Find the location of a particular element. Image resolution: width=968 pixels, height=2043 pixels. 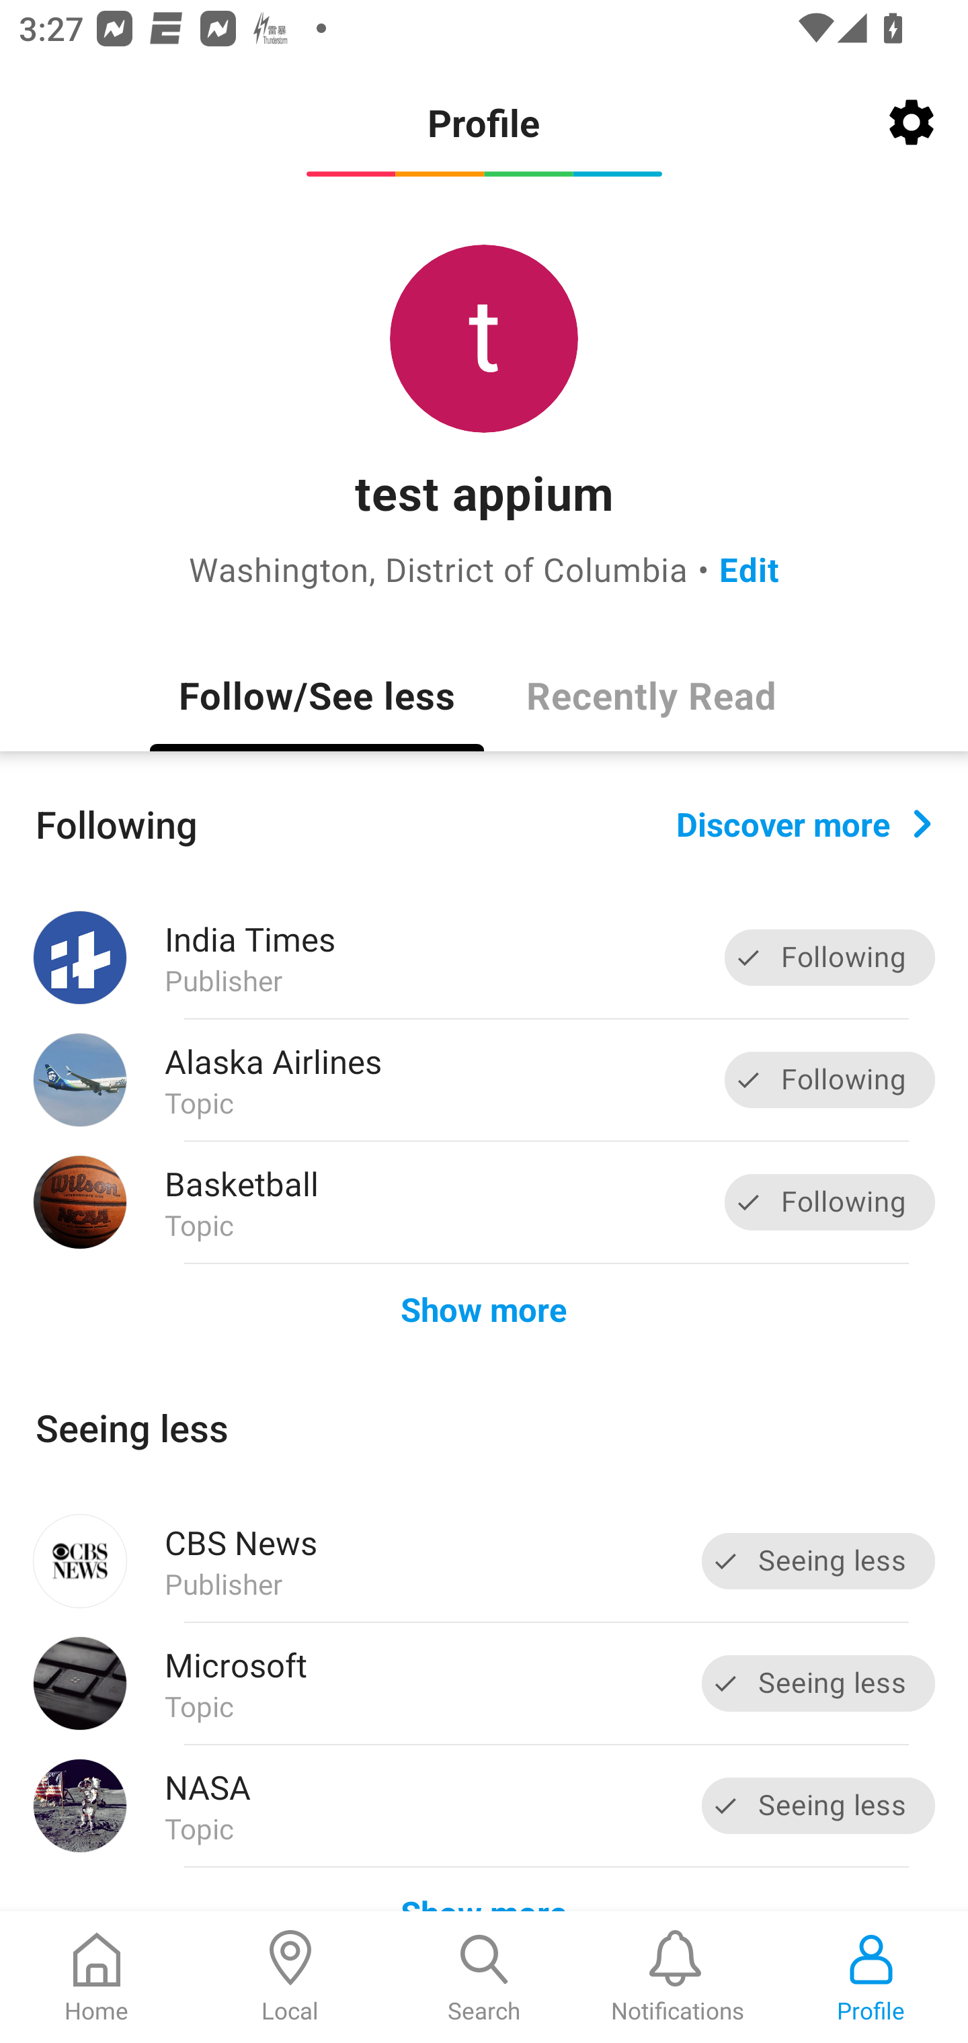

India Times Publisher Following is located at coordinates (484, 958).